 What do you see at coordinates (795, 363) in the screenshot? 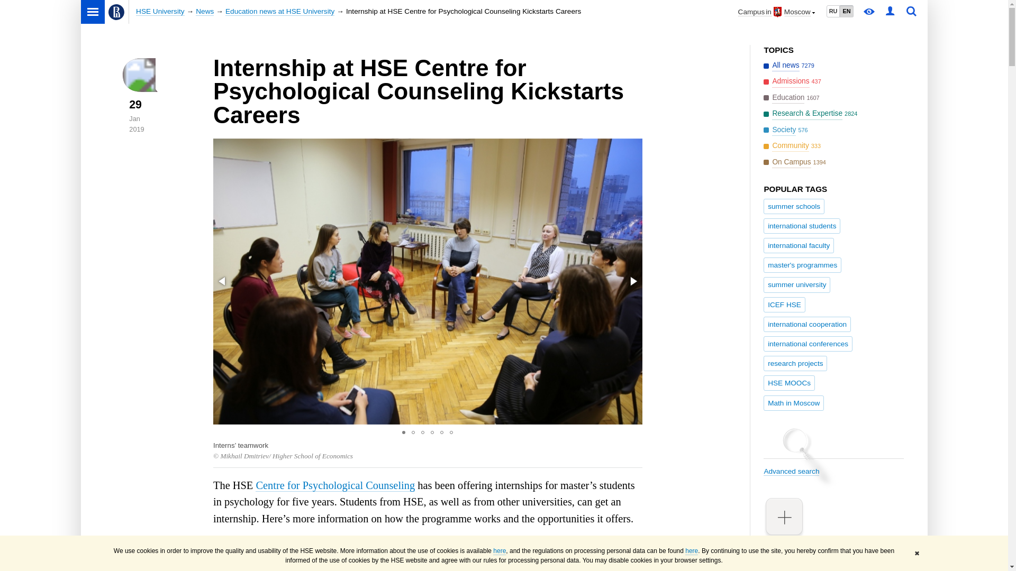
I see `research projects` at bounding box center [795, 363].